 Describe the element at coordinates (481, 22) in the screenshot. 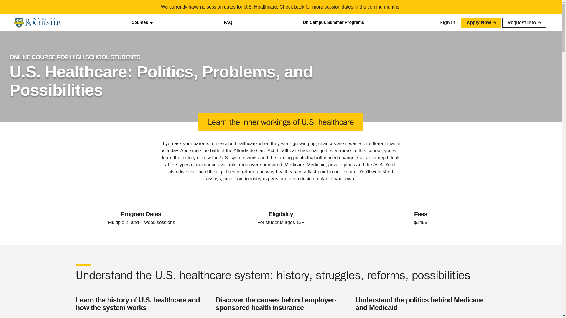

I see `Apply Now` at that location.